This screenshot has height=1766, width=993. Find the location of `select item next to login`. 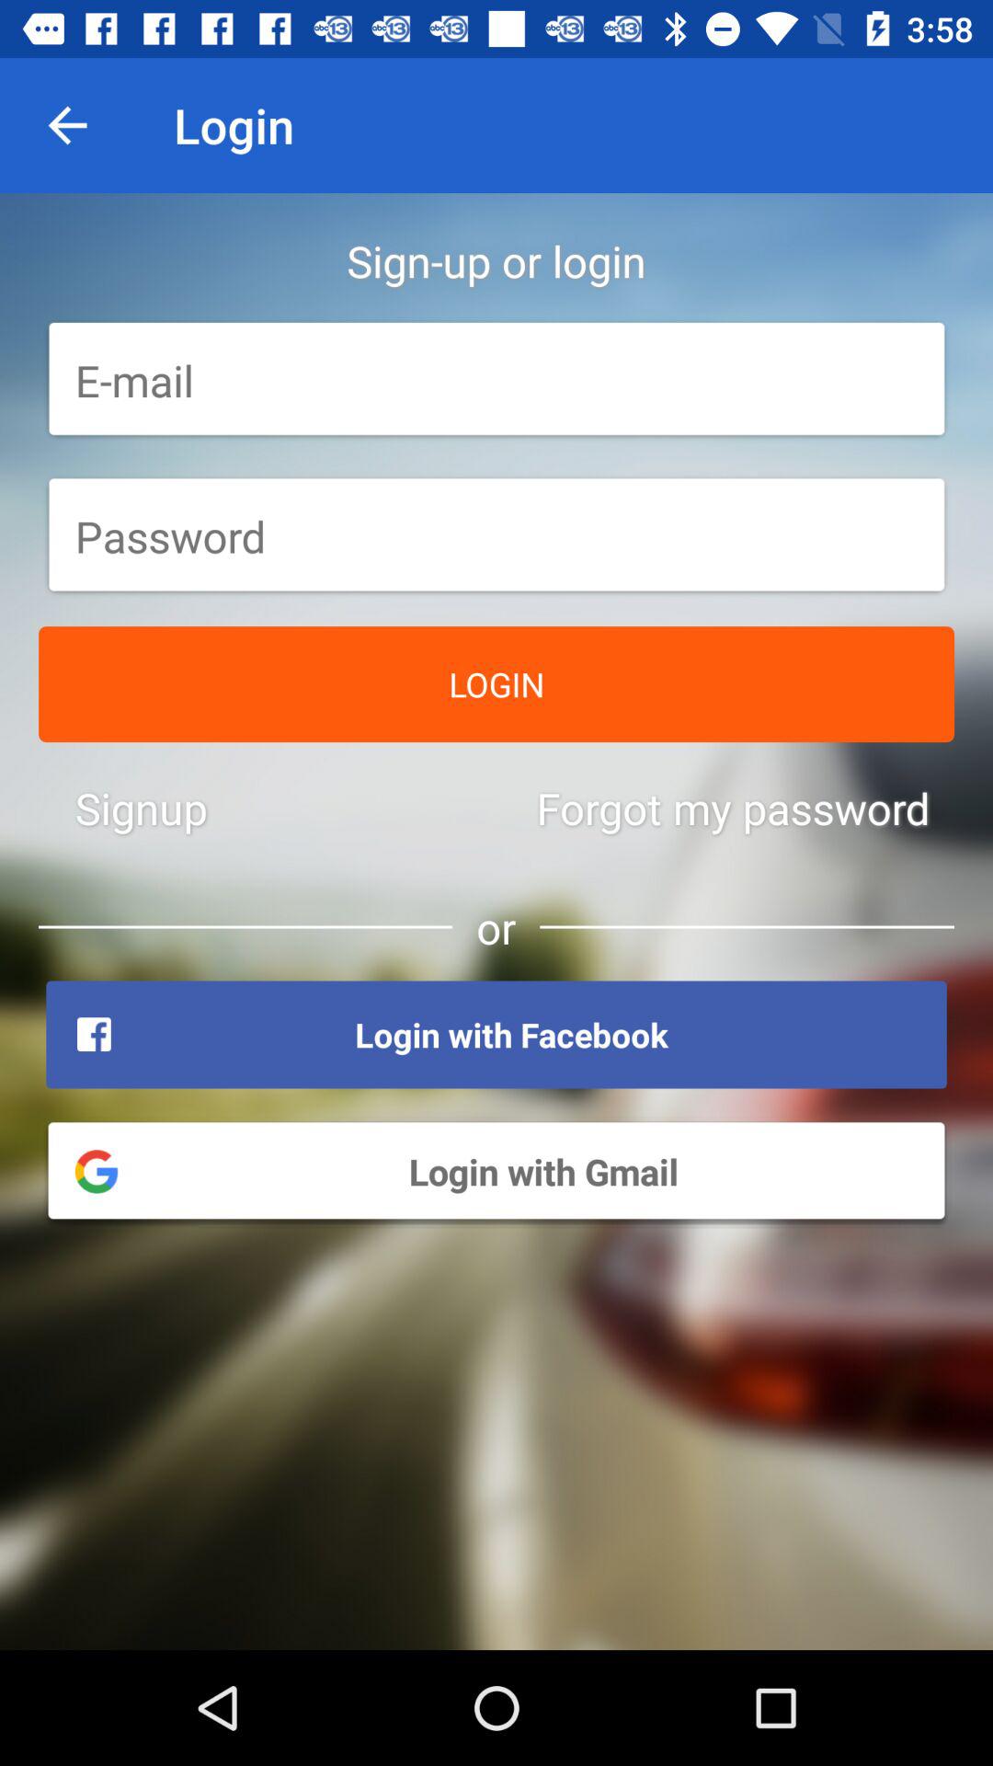

select item next to login is located at coordinates (67, 125).